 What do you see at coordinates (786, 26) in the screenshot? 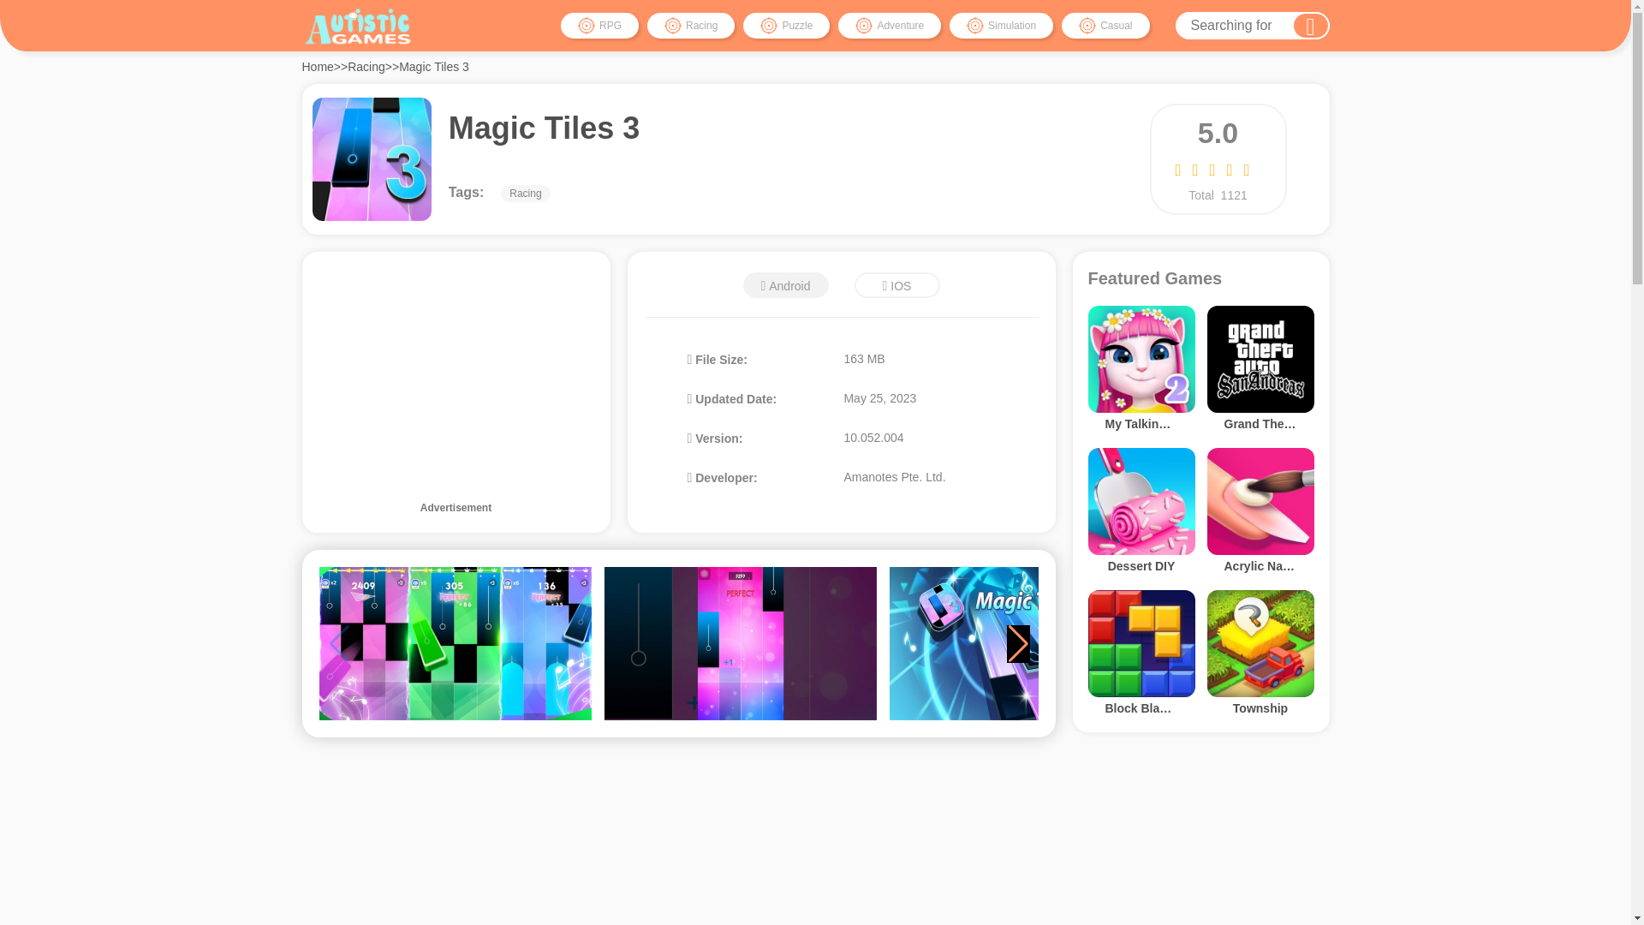
I see `Puzzle` at bounding box center [786, 26].